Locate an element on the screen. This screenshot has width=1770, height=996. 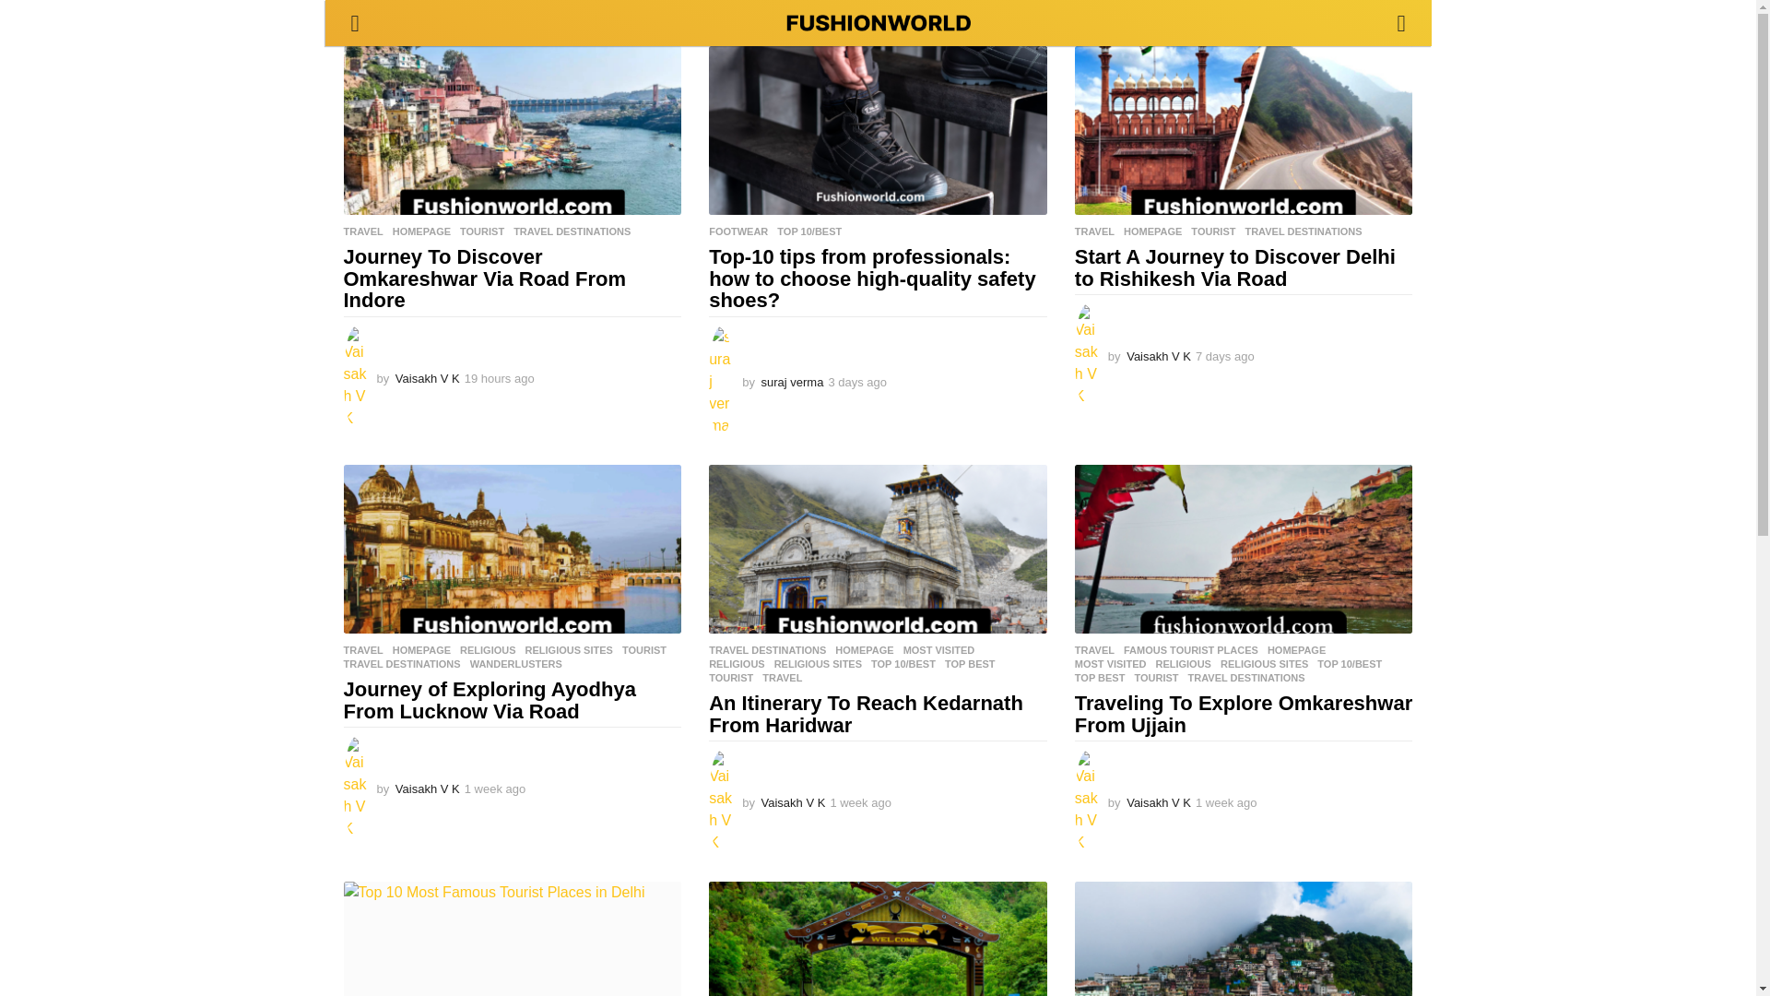
suraj verma is located at coordinates (793, 382).